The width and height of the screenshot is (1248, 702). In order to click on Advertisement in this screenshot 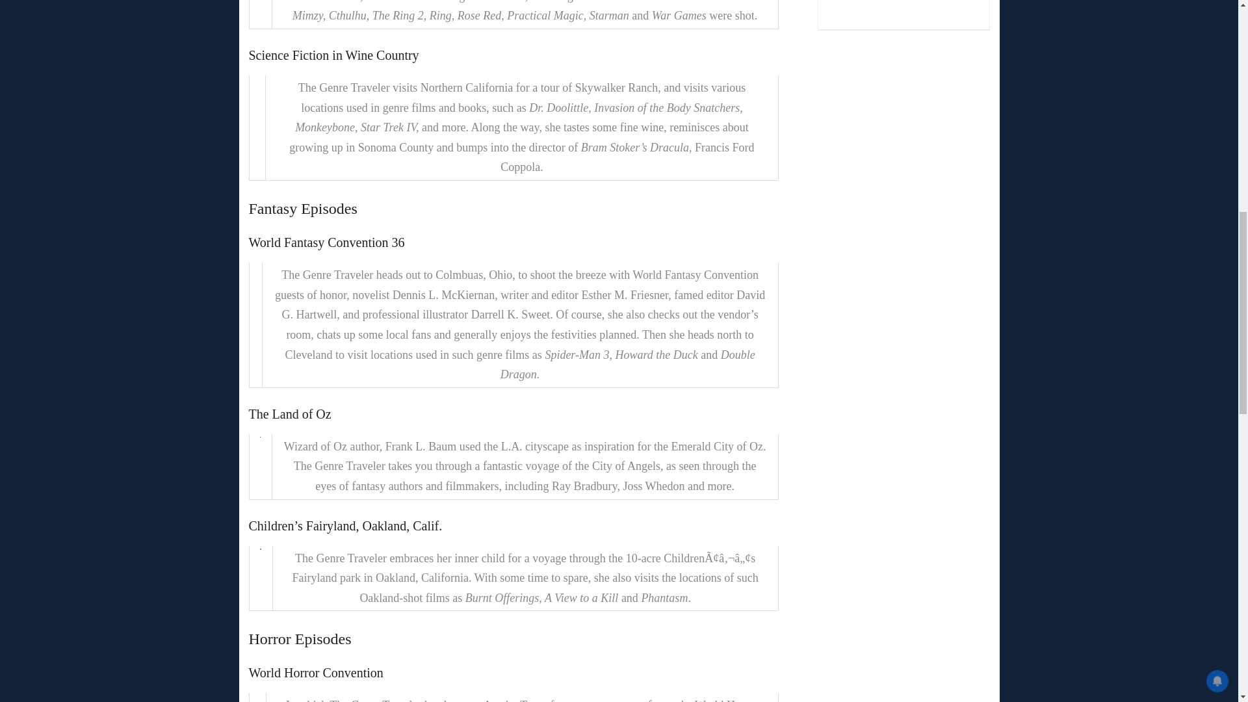, I will do `click(870, 5)`.